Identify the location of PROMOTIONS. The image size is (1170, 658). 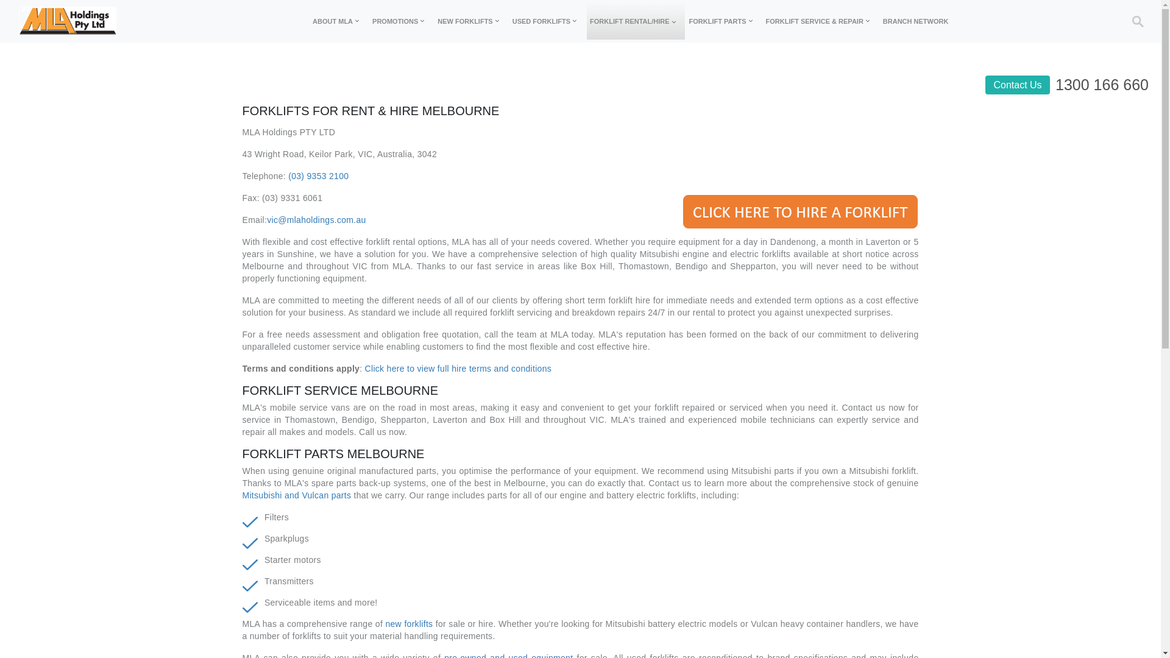
(401, 21).